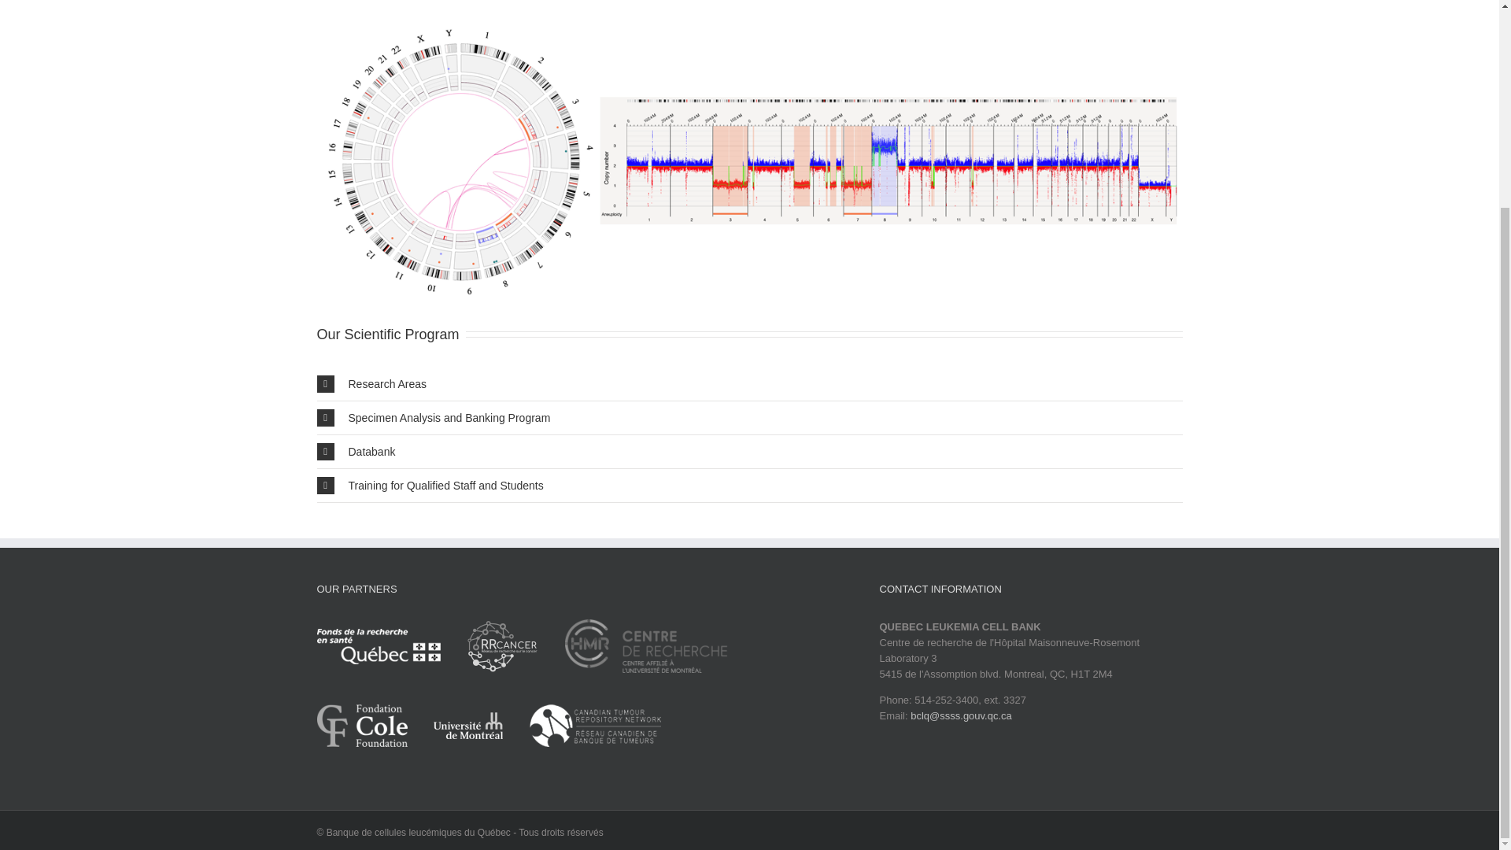  Describe the element at coordinates (962, 715) in the screenshot. I see `Contact us by Email` at that location.